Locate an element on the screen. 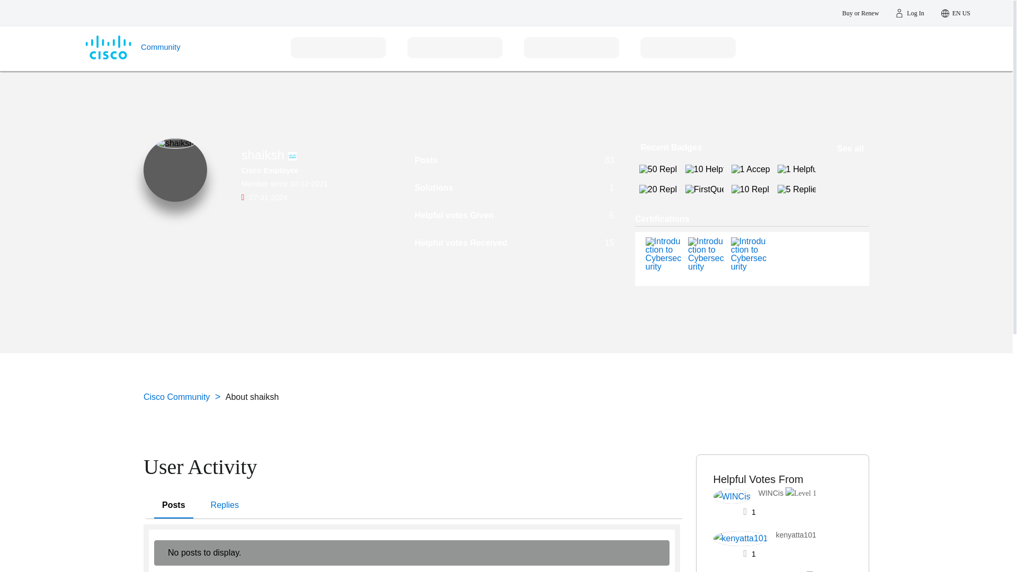 The image size is (1017, 572). 1 Accepted Solution is located at coordinates (750, 169).